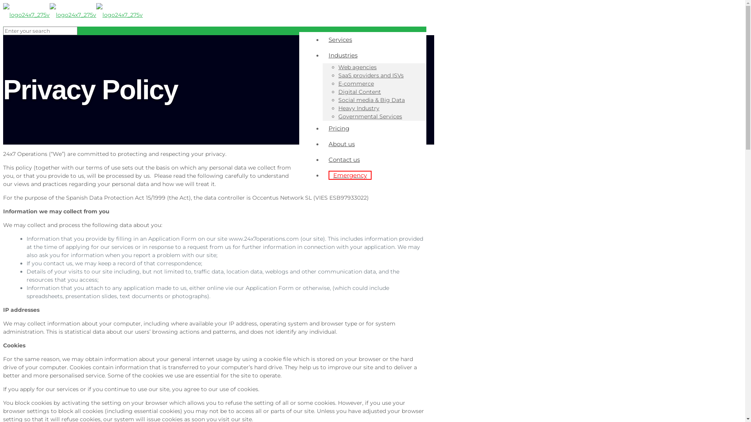 Image resolution: width=751 pixels, height=422 pixels. I want to click on Contact us, so click(344, 159).